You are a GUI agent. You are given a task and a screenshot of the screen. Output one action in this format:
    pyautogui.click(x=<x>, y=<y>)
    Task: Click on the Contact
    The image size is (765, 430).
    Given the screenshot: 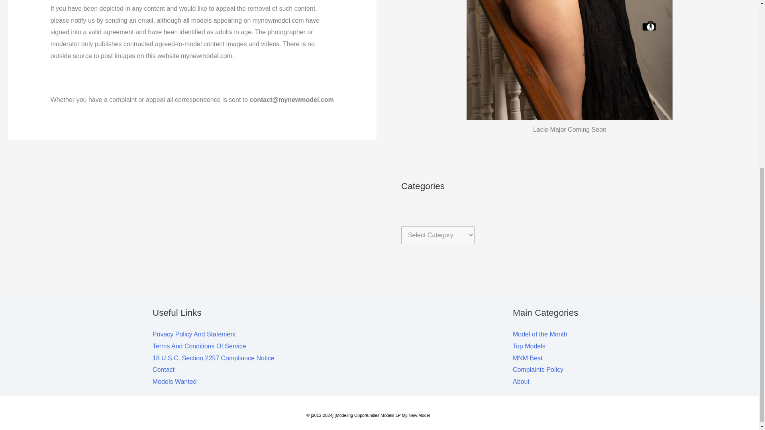 What is the action you would take?
    pyautogui.click(x=163, y=369)
    